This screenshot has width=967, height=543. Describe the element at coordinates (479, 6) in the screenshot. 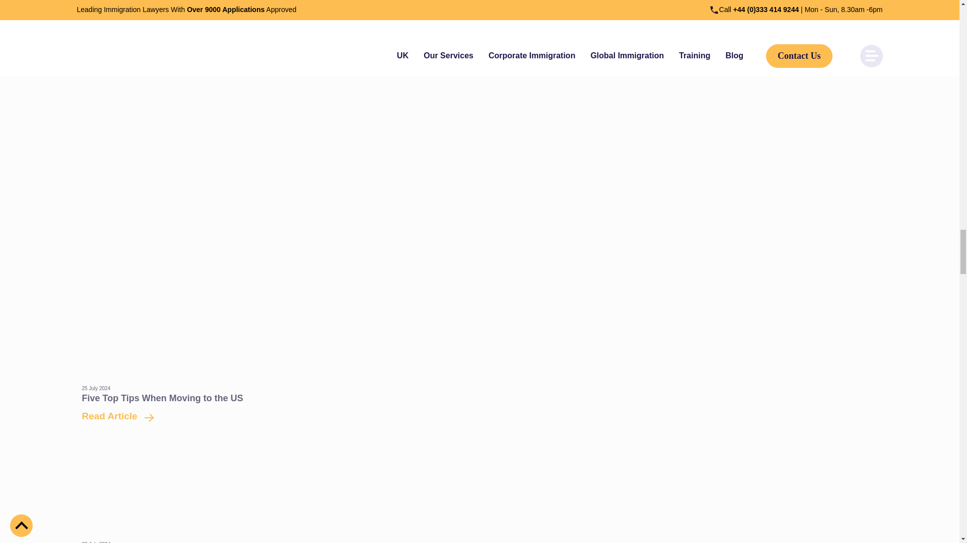

I see `Appendix D Sponsor Licence Records Guidance` at that location.